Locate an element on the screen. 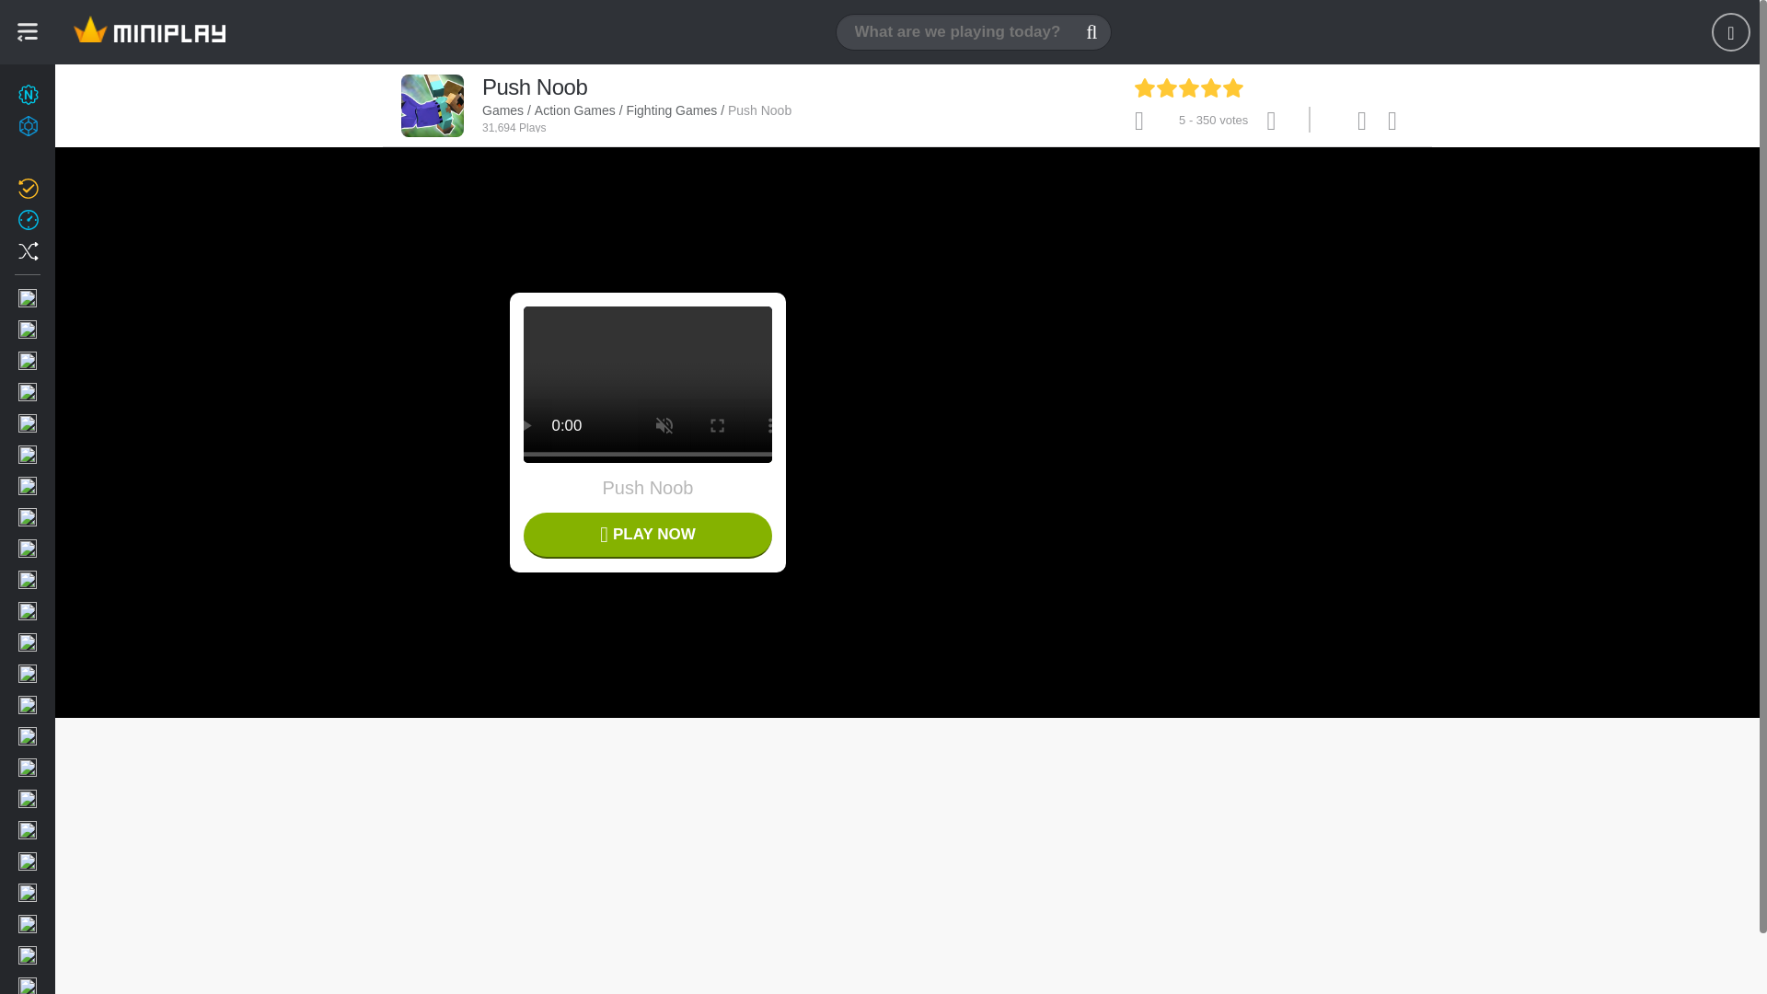  Mario Bros Games is located at coordinates (92, 486).